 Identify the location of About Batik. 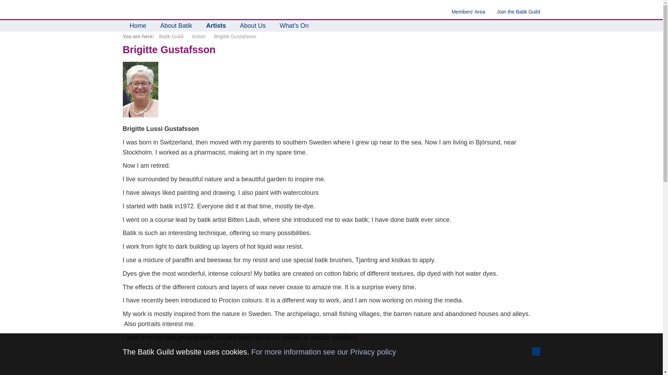
(176, 26).